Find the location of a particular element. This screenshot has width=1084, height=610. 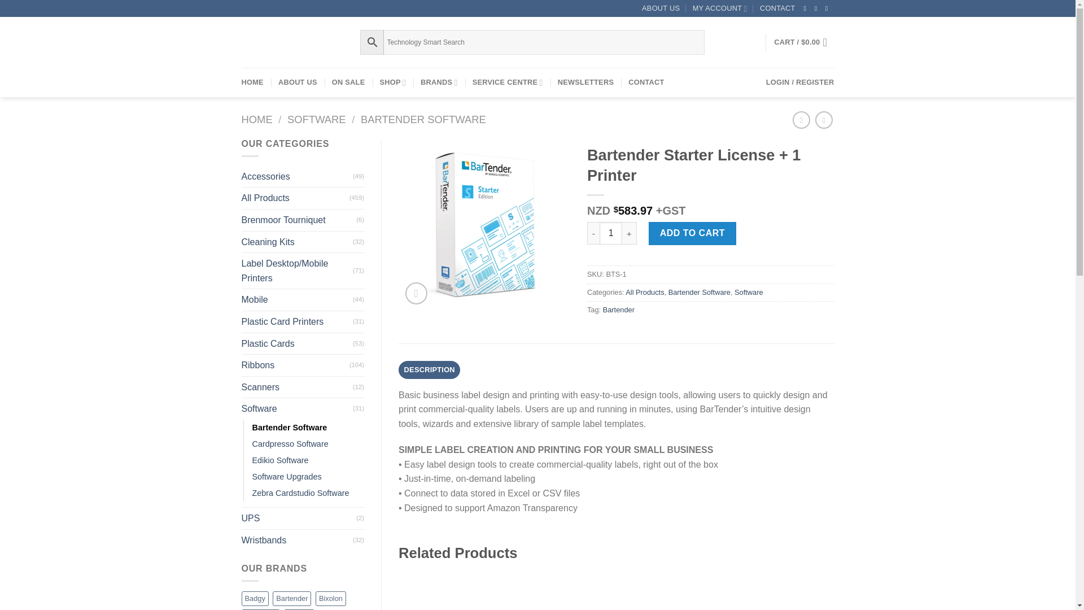

1 is located at coordinates (611, 233).